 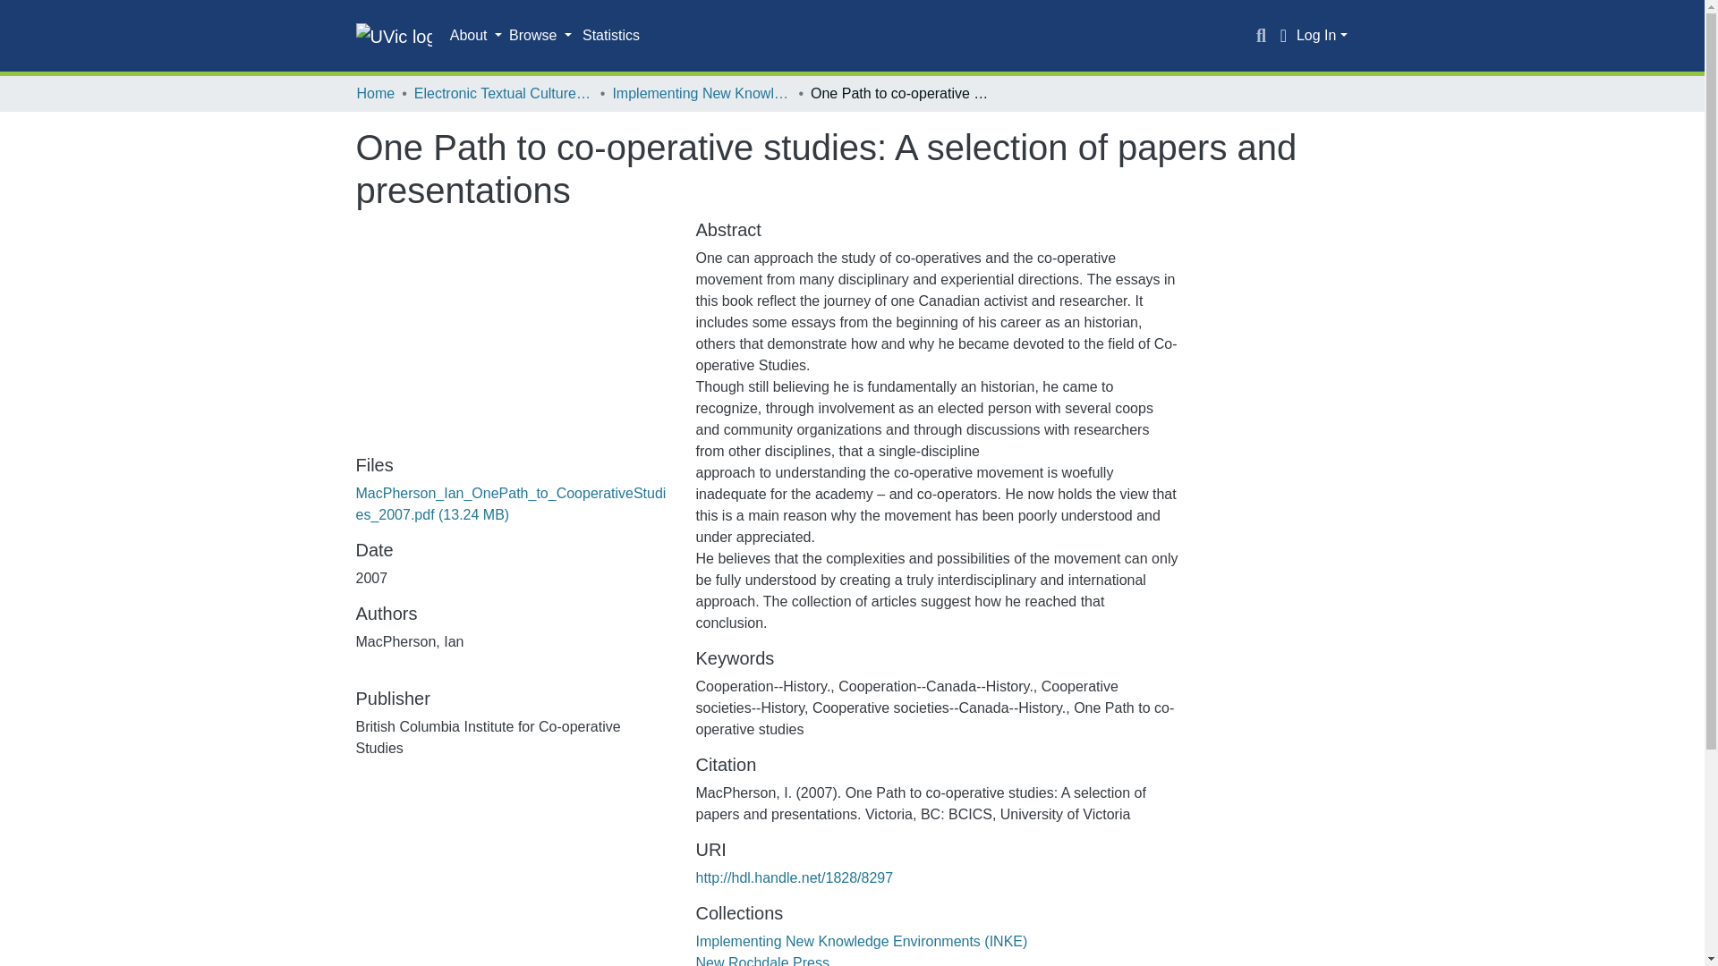 What do you see at coordinates (611, 36) in the screenshot?
I see `Statistics` at bounding box center [611, 36].